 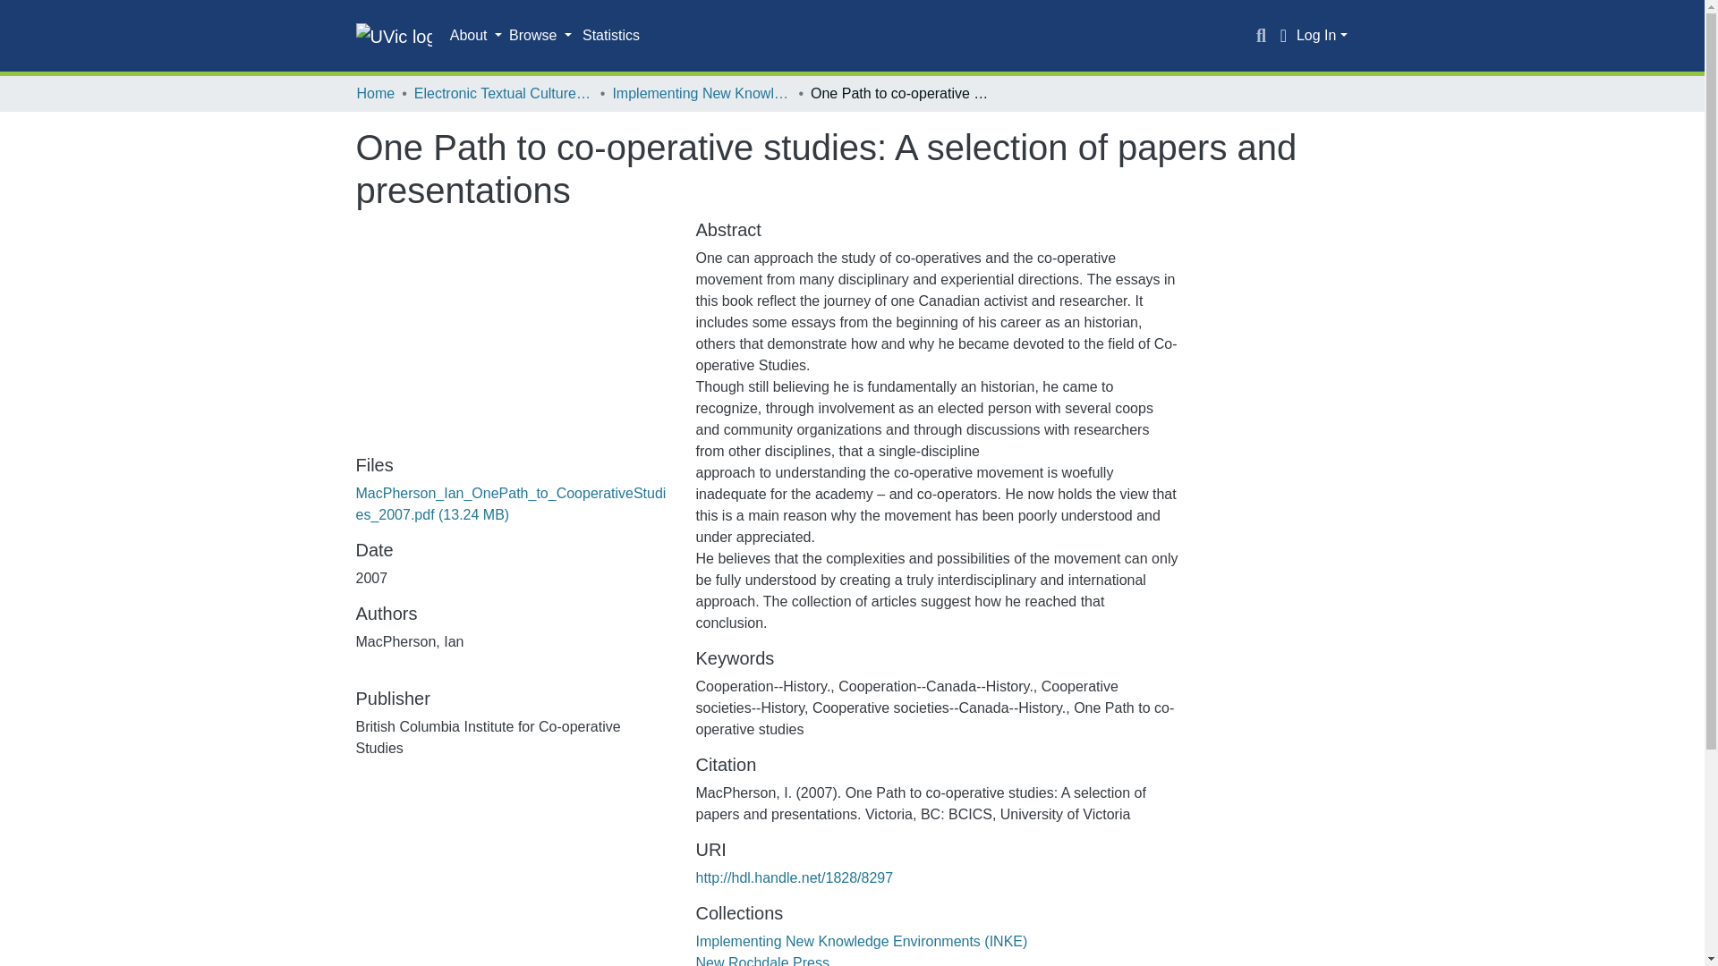 What do you see at coordinates (611, 36) in the screenshot?
I see `Statistics` at bounding box center [611, 36].